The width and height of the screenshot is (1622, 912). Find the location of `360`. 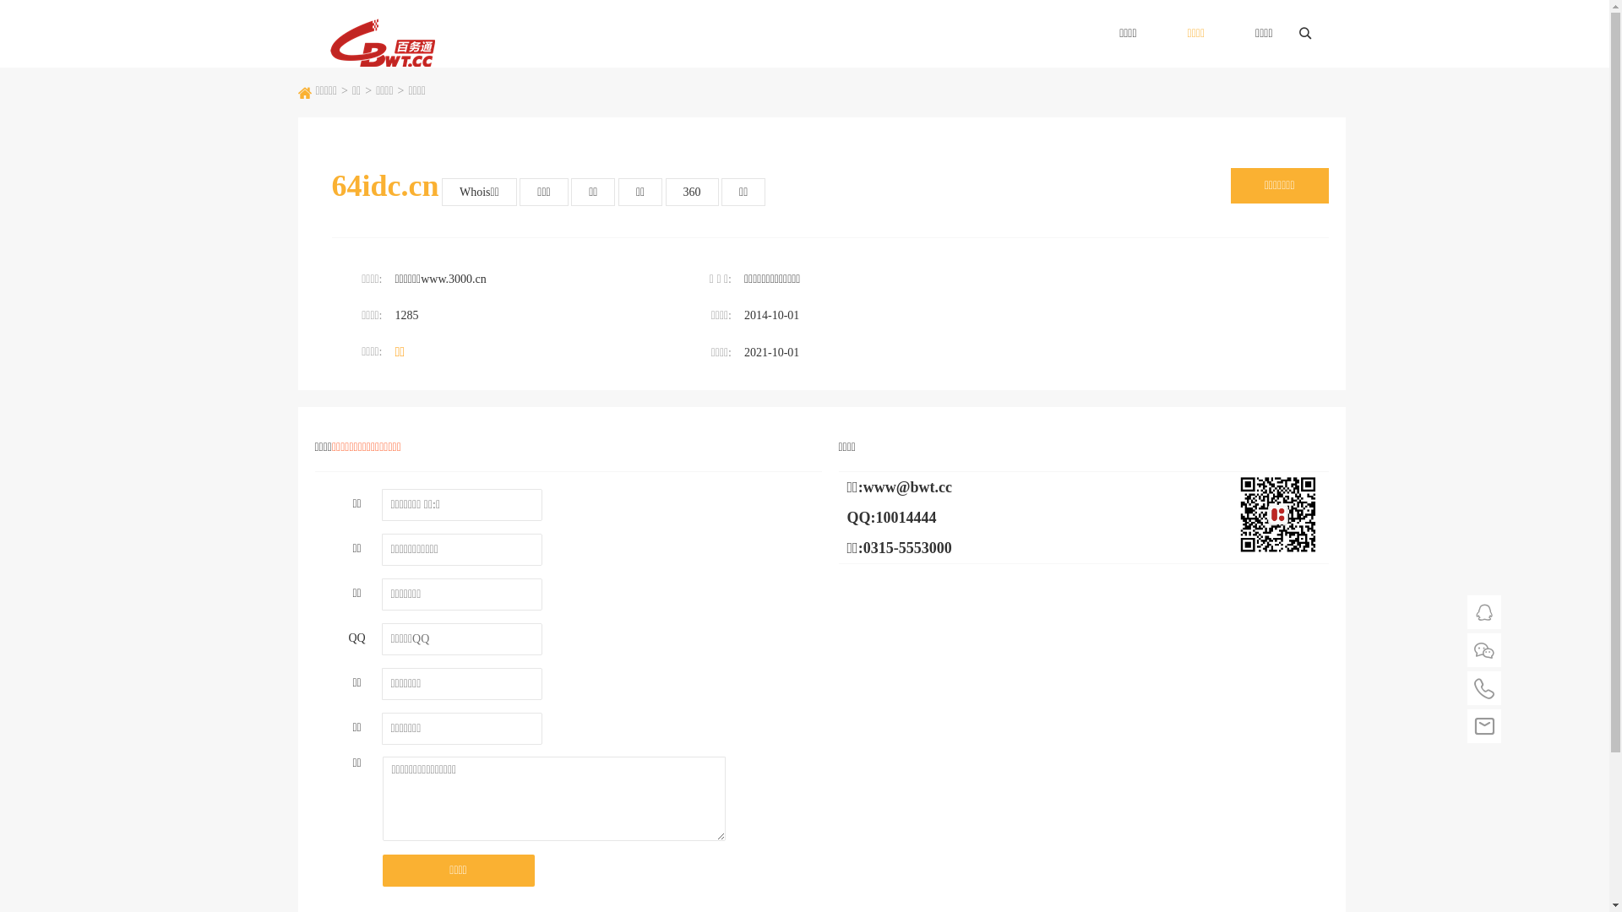

360 is located at coordinates (693, 193).